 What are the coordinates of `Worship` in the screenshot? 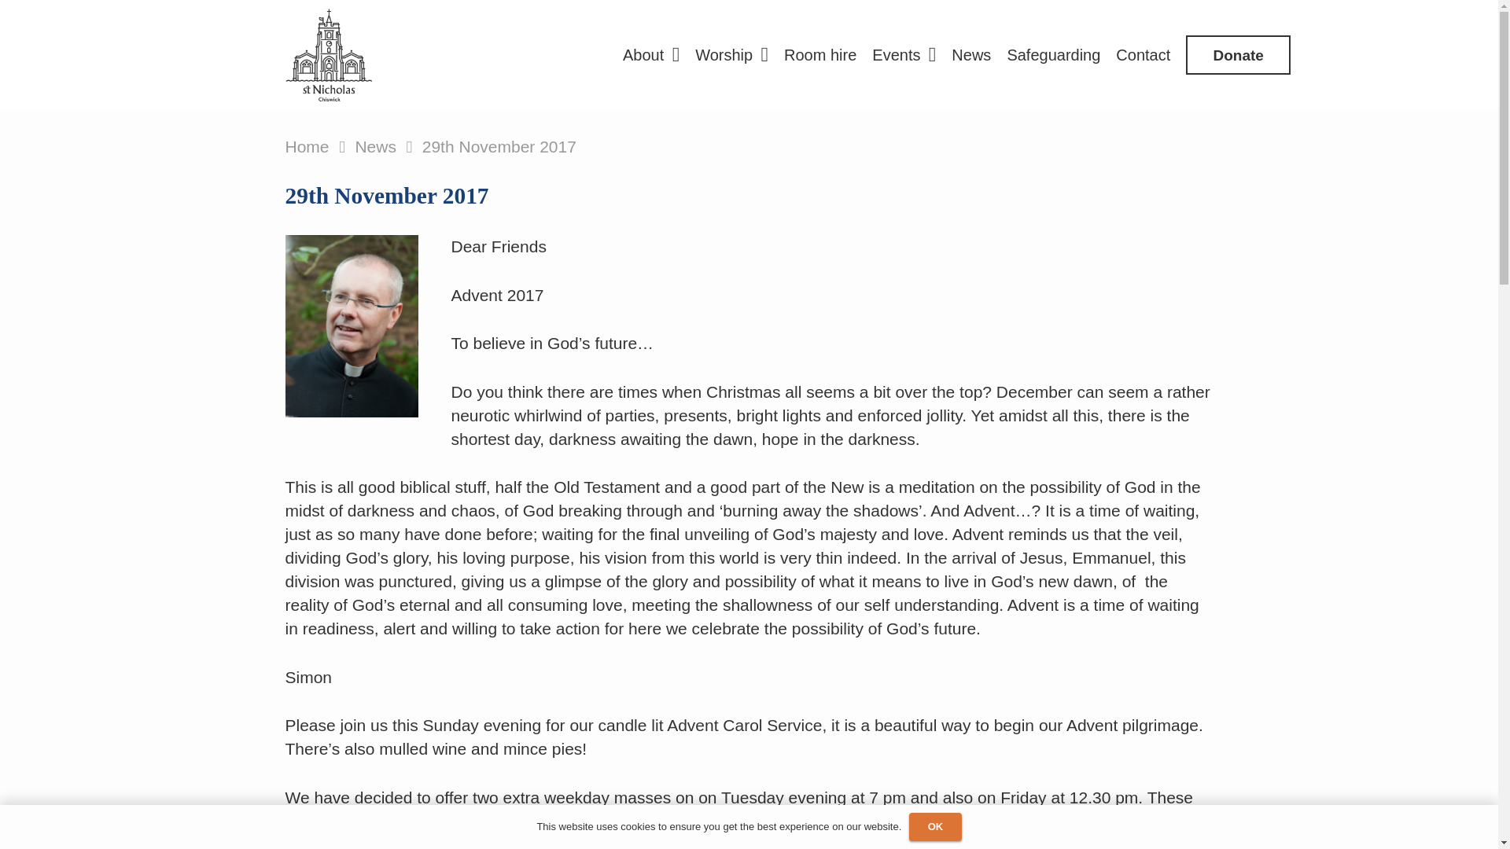 It's located at (731, 55).